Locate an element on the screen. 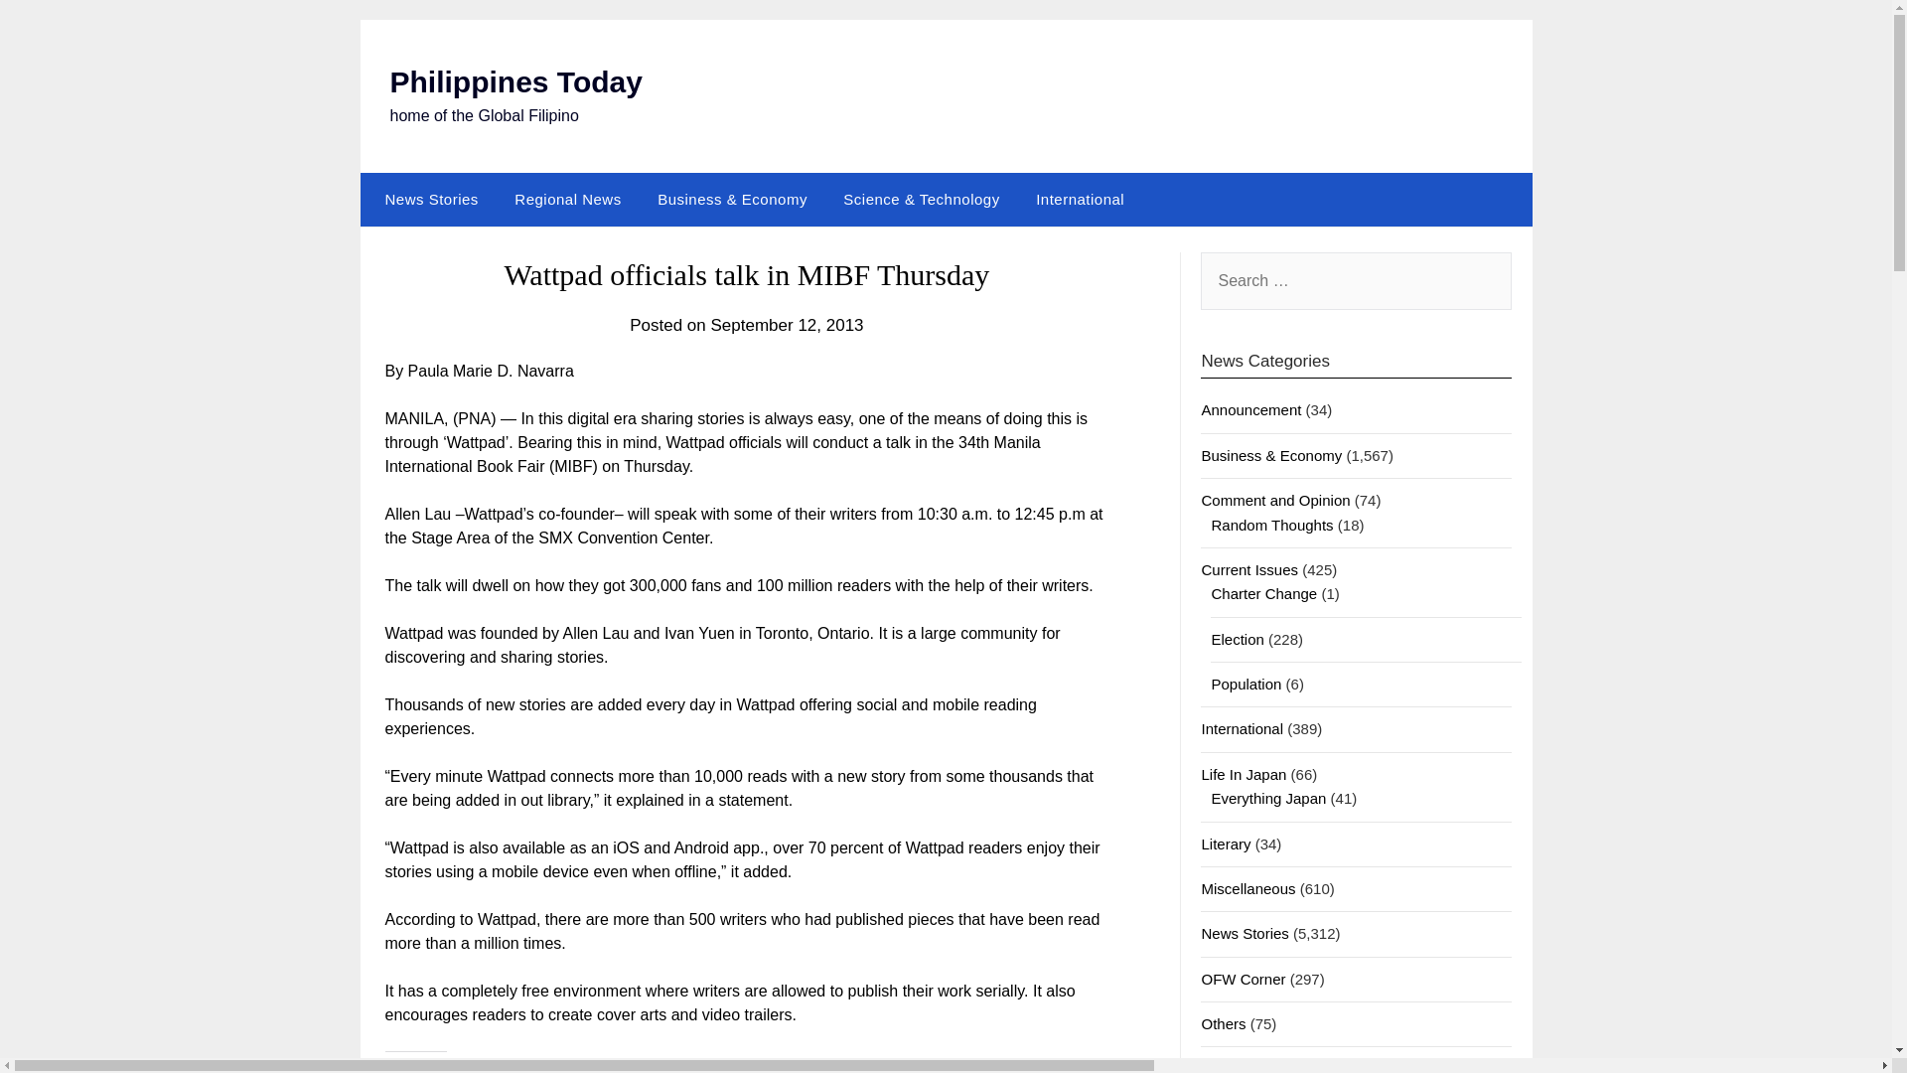  Random Thoughts is located at coordinates (1271, 525).